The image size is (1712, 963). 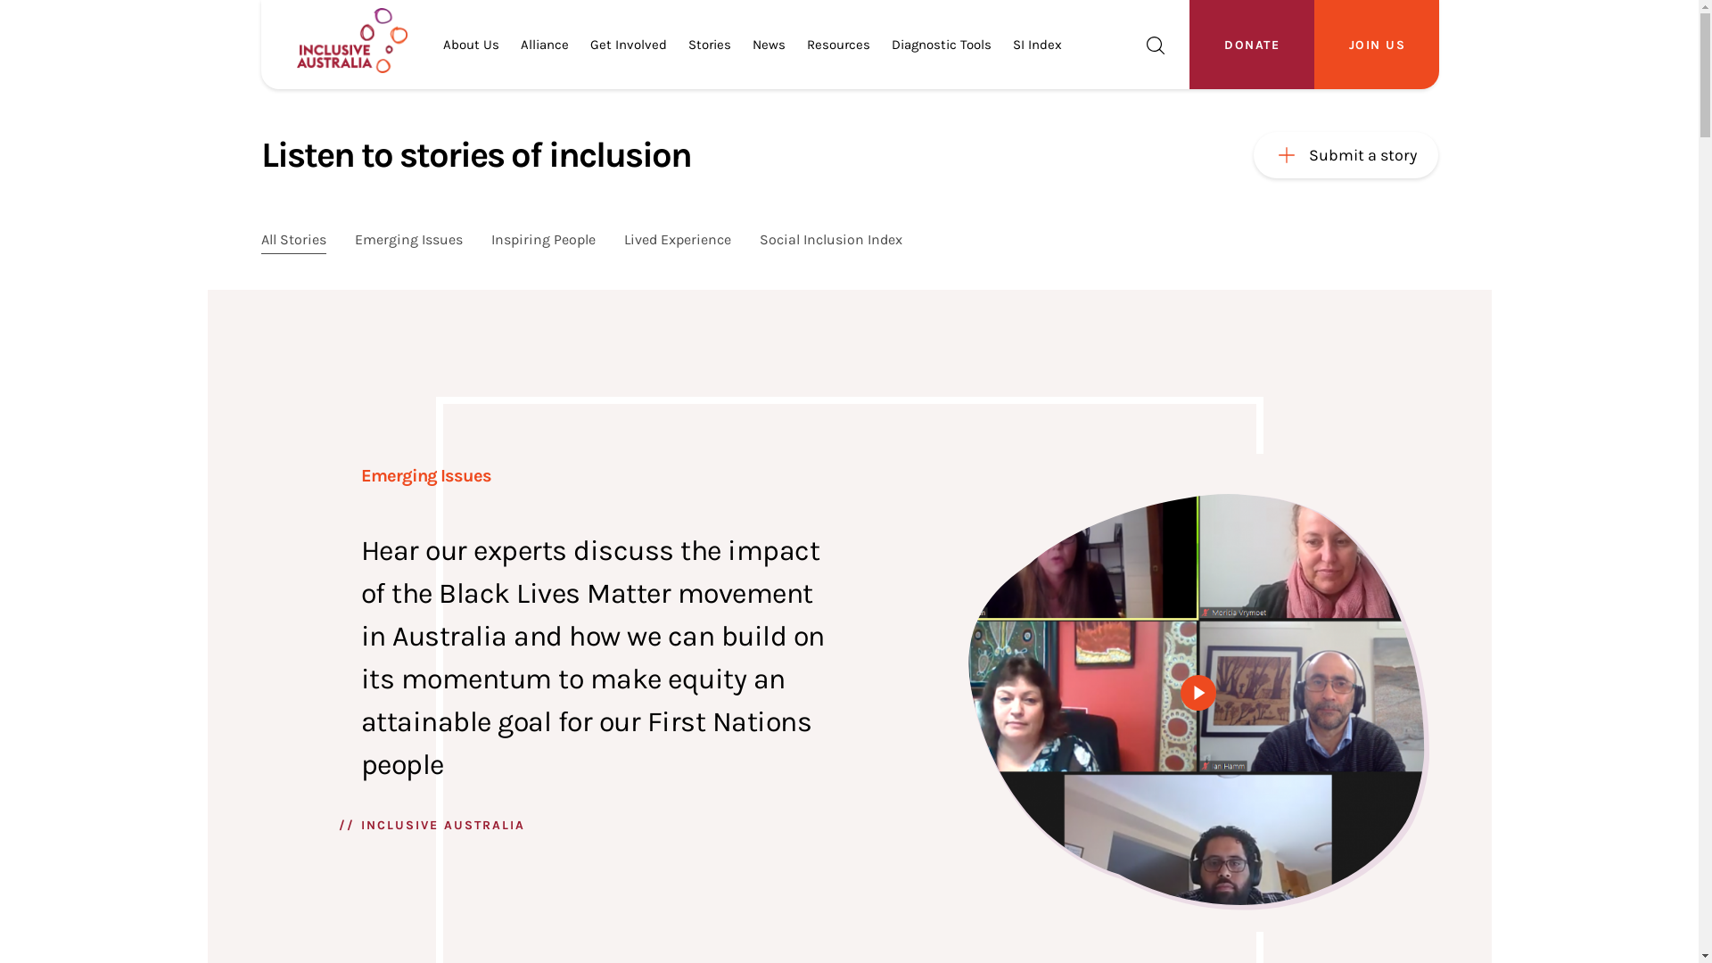 What do you see at coordinates (838, 45) in the screenshot?
I see `Resources` at bounding box center [838, 45].